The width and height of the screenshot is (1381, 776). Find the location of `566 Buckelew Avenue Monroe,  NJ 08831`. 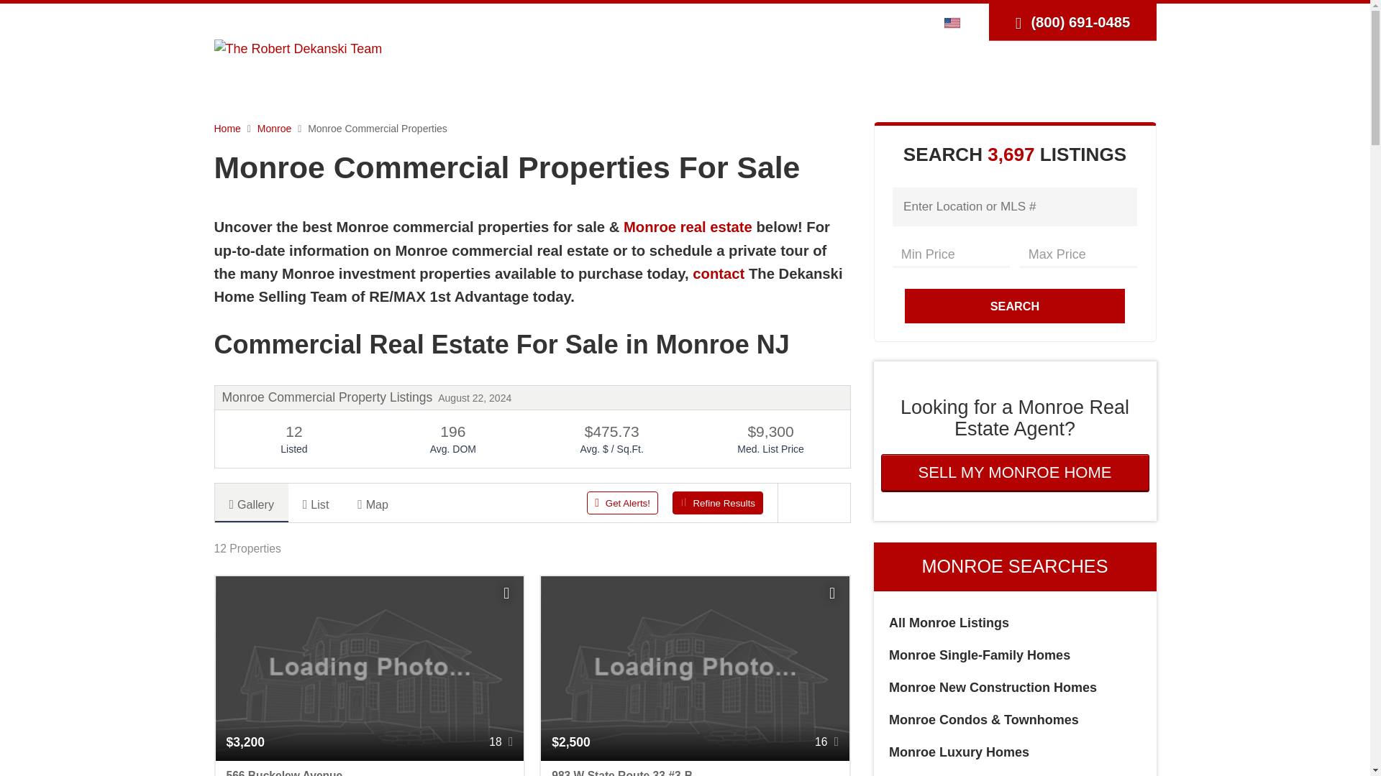

566 Buckelew Avenue Monroe,  NJ 08831 is located at coordinates (370, 769).